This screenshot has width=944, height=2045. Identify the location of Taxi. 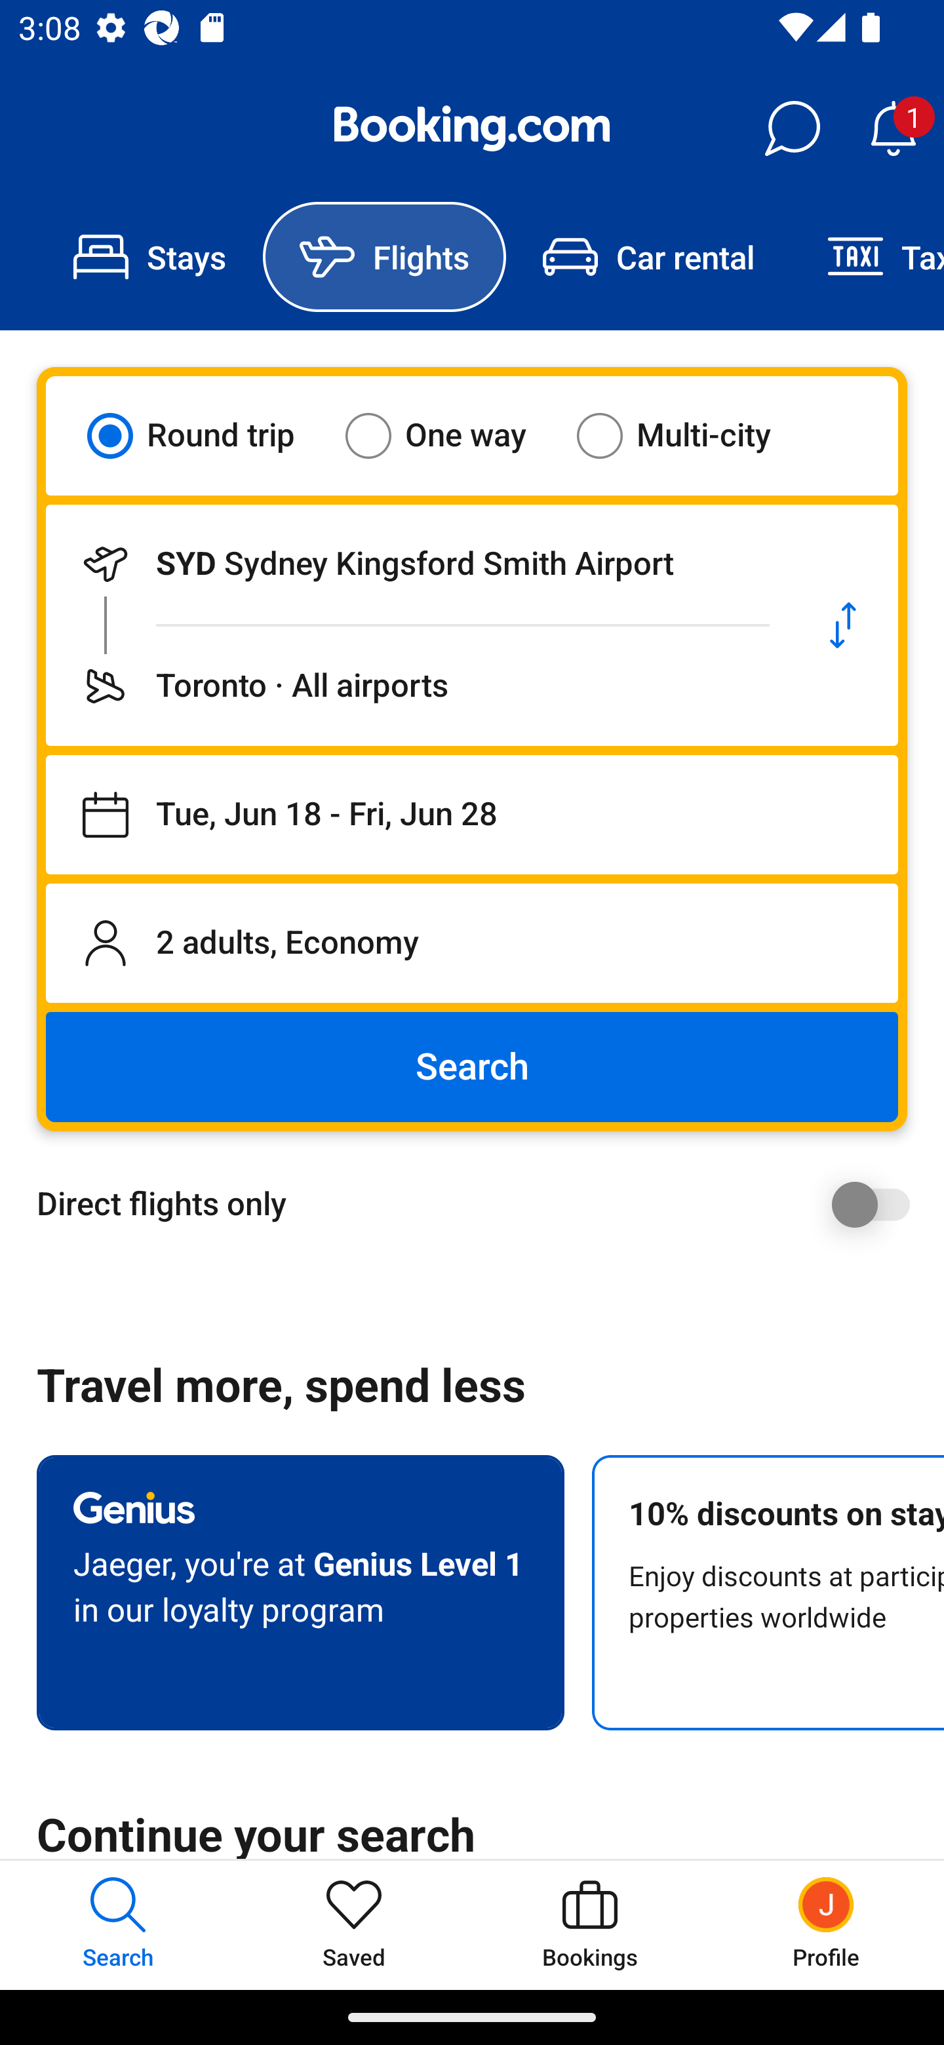
(867, 257).